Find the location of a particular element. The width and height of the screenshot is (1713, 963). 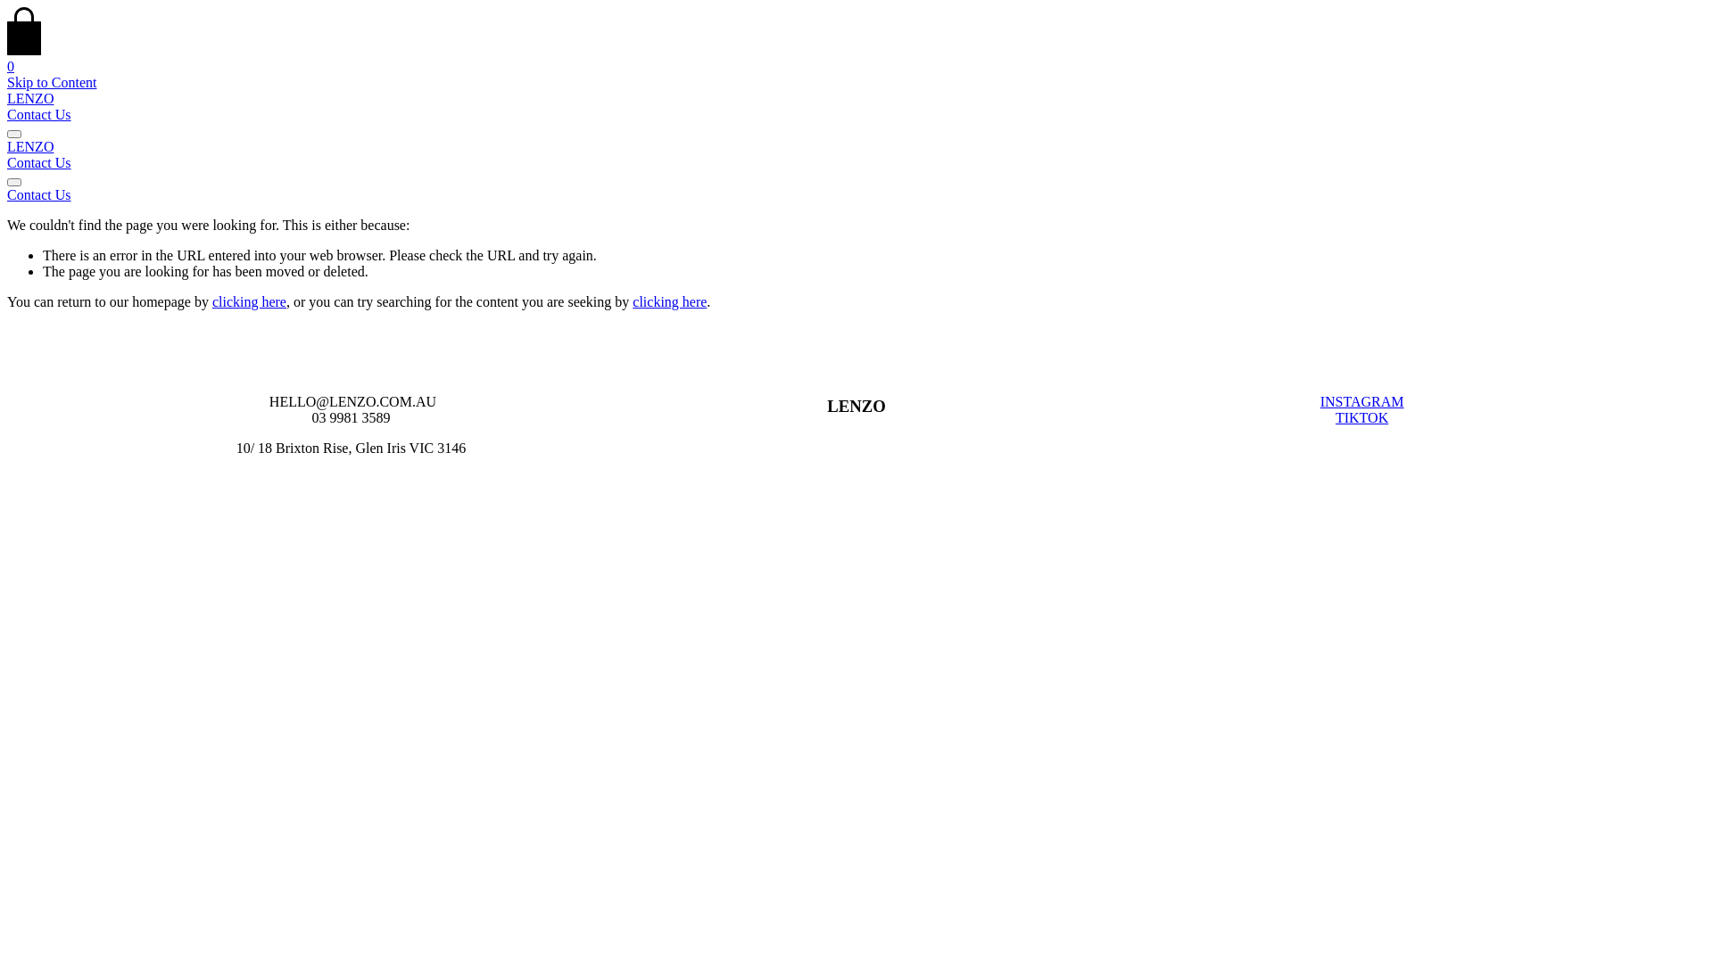

clicking here is located at coordinates (669, 301).